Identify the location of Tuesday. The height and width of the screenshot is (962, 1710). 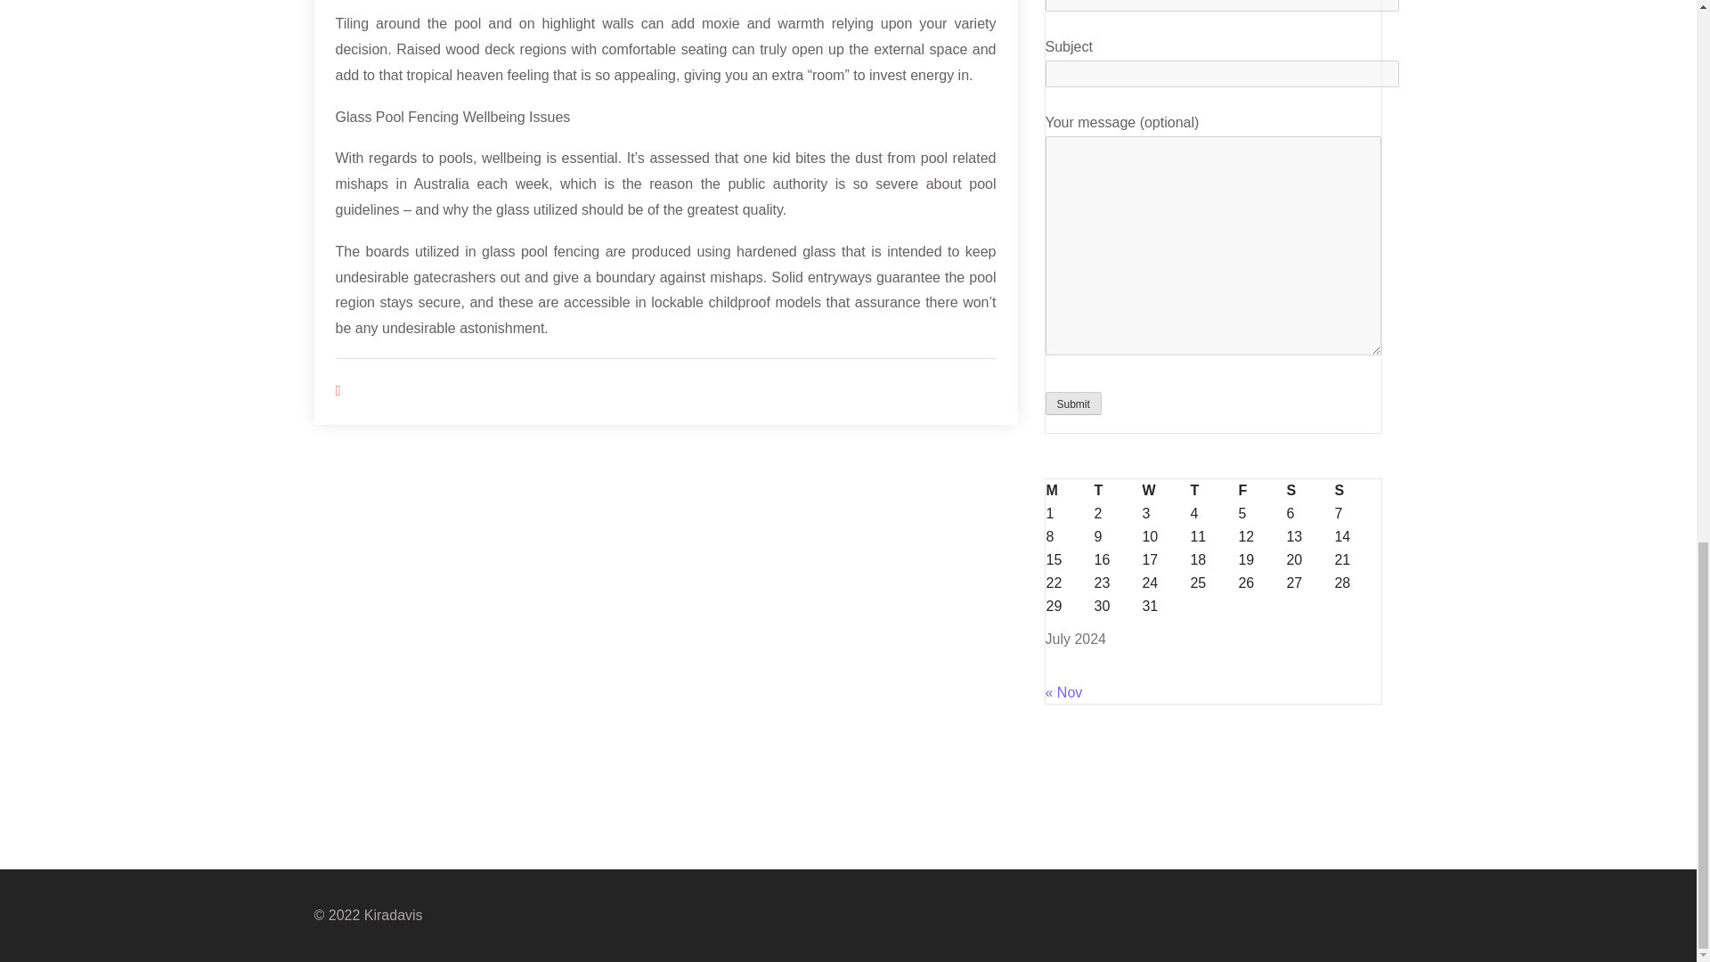
(1116, 490).